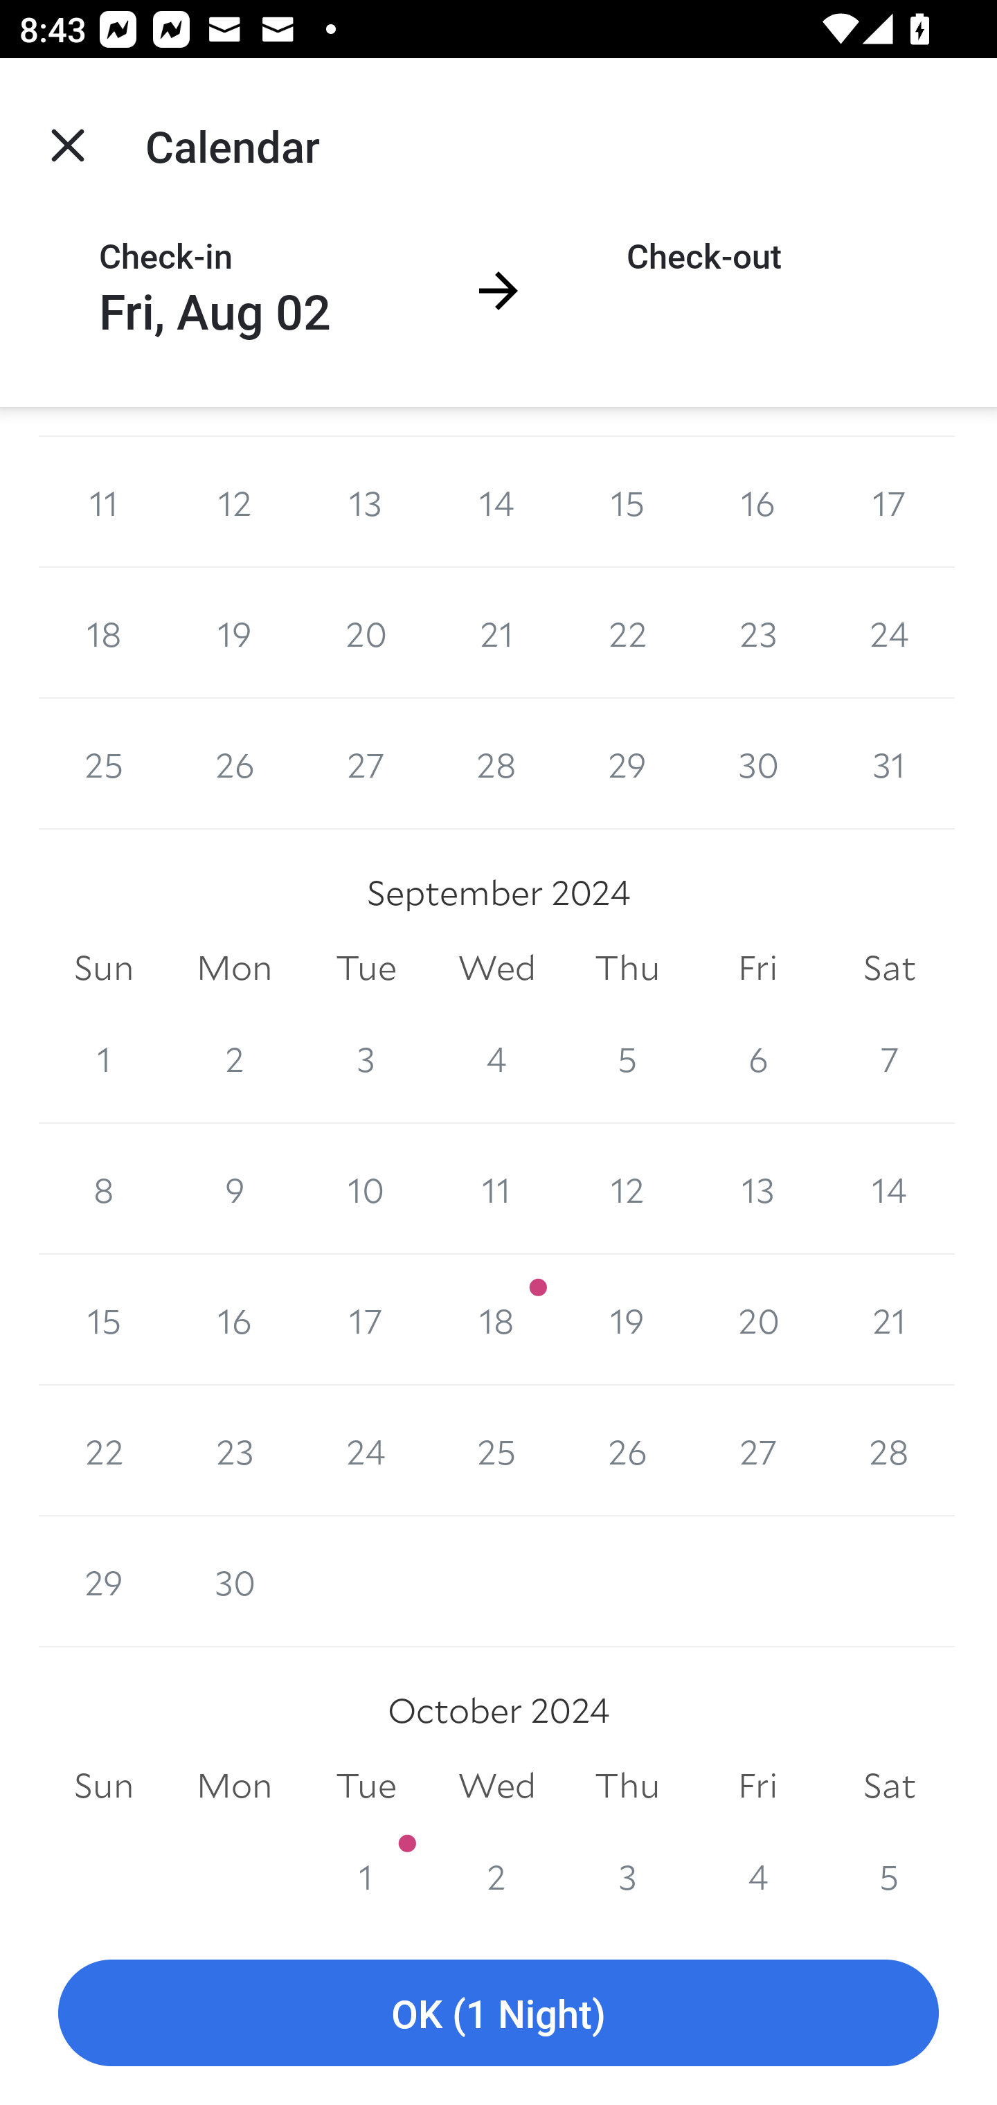 This screenshot has height=2105, width=997. What do you see at coordinates (497, 503) in the screenshot?
I see `14 14 August 2024` at bounding box center [497, 503].